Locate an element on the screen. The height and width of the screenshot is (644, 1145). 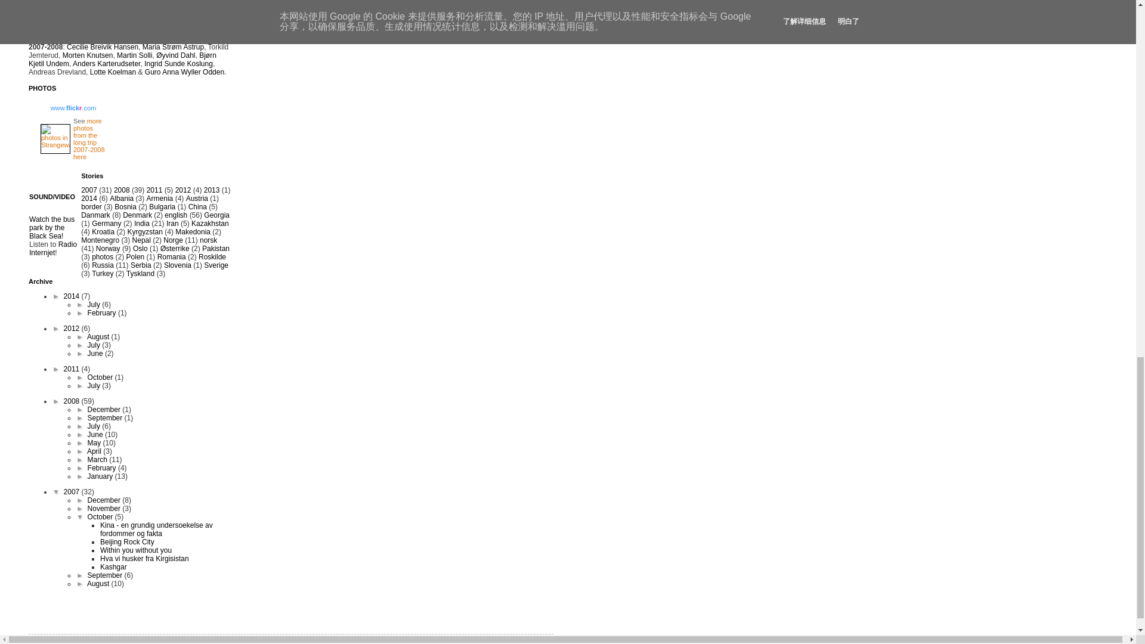
2012 is located at coordinates (182, 190).